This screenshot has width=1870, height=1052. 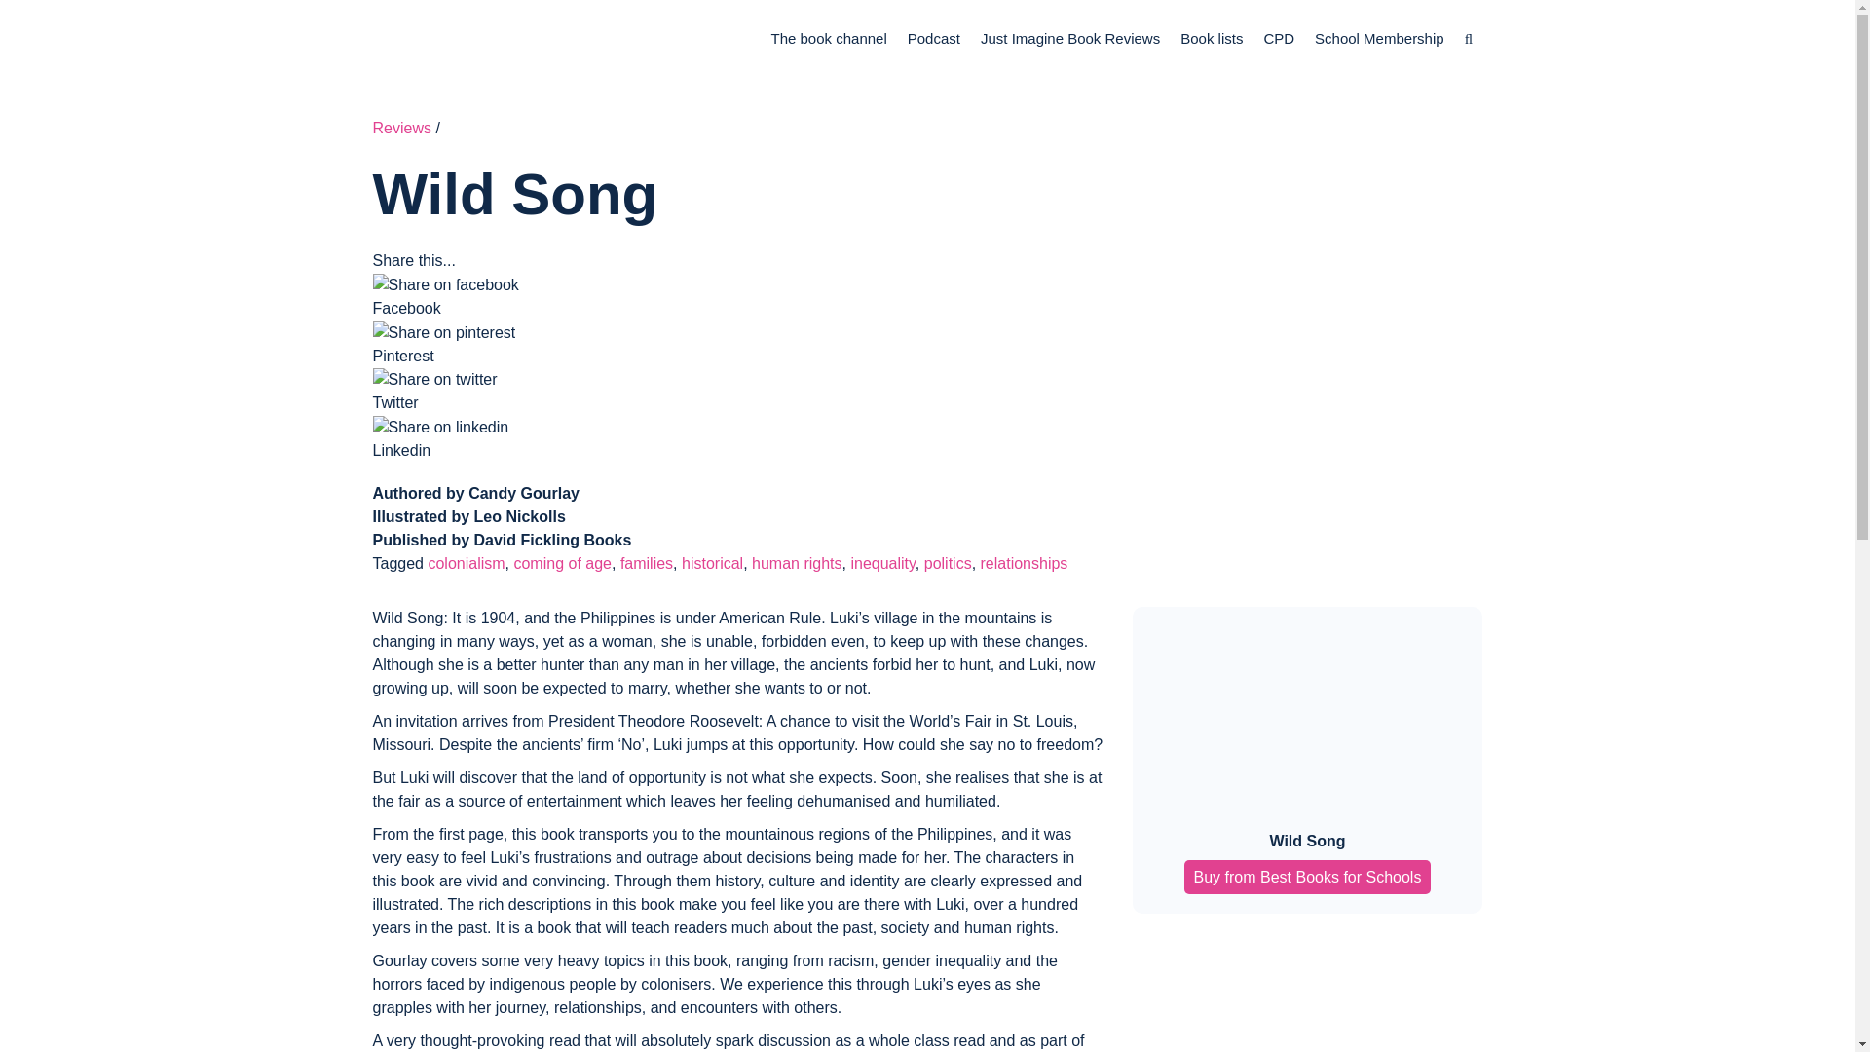 What do you see at coordinates (933, 38) in the screenshot?
I see `Podcast` at bounding box center [933, 38].